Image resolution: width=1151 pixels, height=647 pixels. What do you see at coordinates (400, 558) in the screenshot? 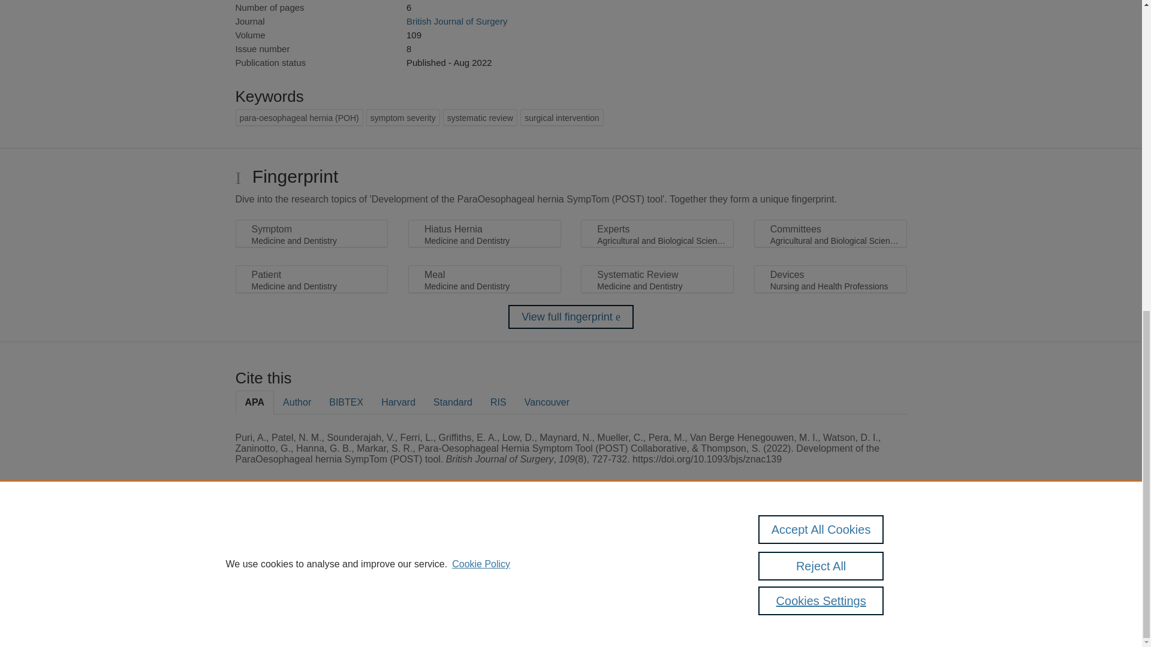
I see `Elsevier B.V.` at bounding box center [400, 558].